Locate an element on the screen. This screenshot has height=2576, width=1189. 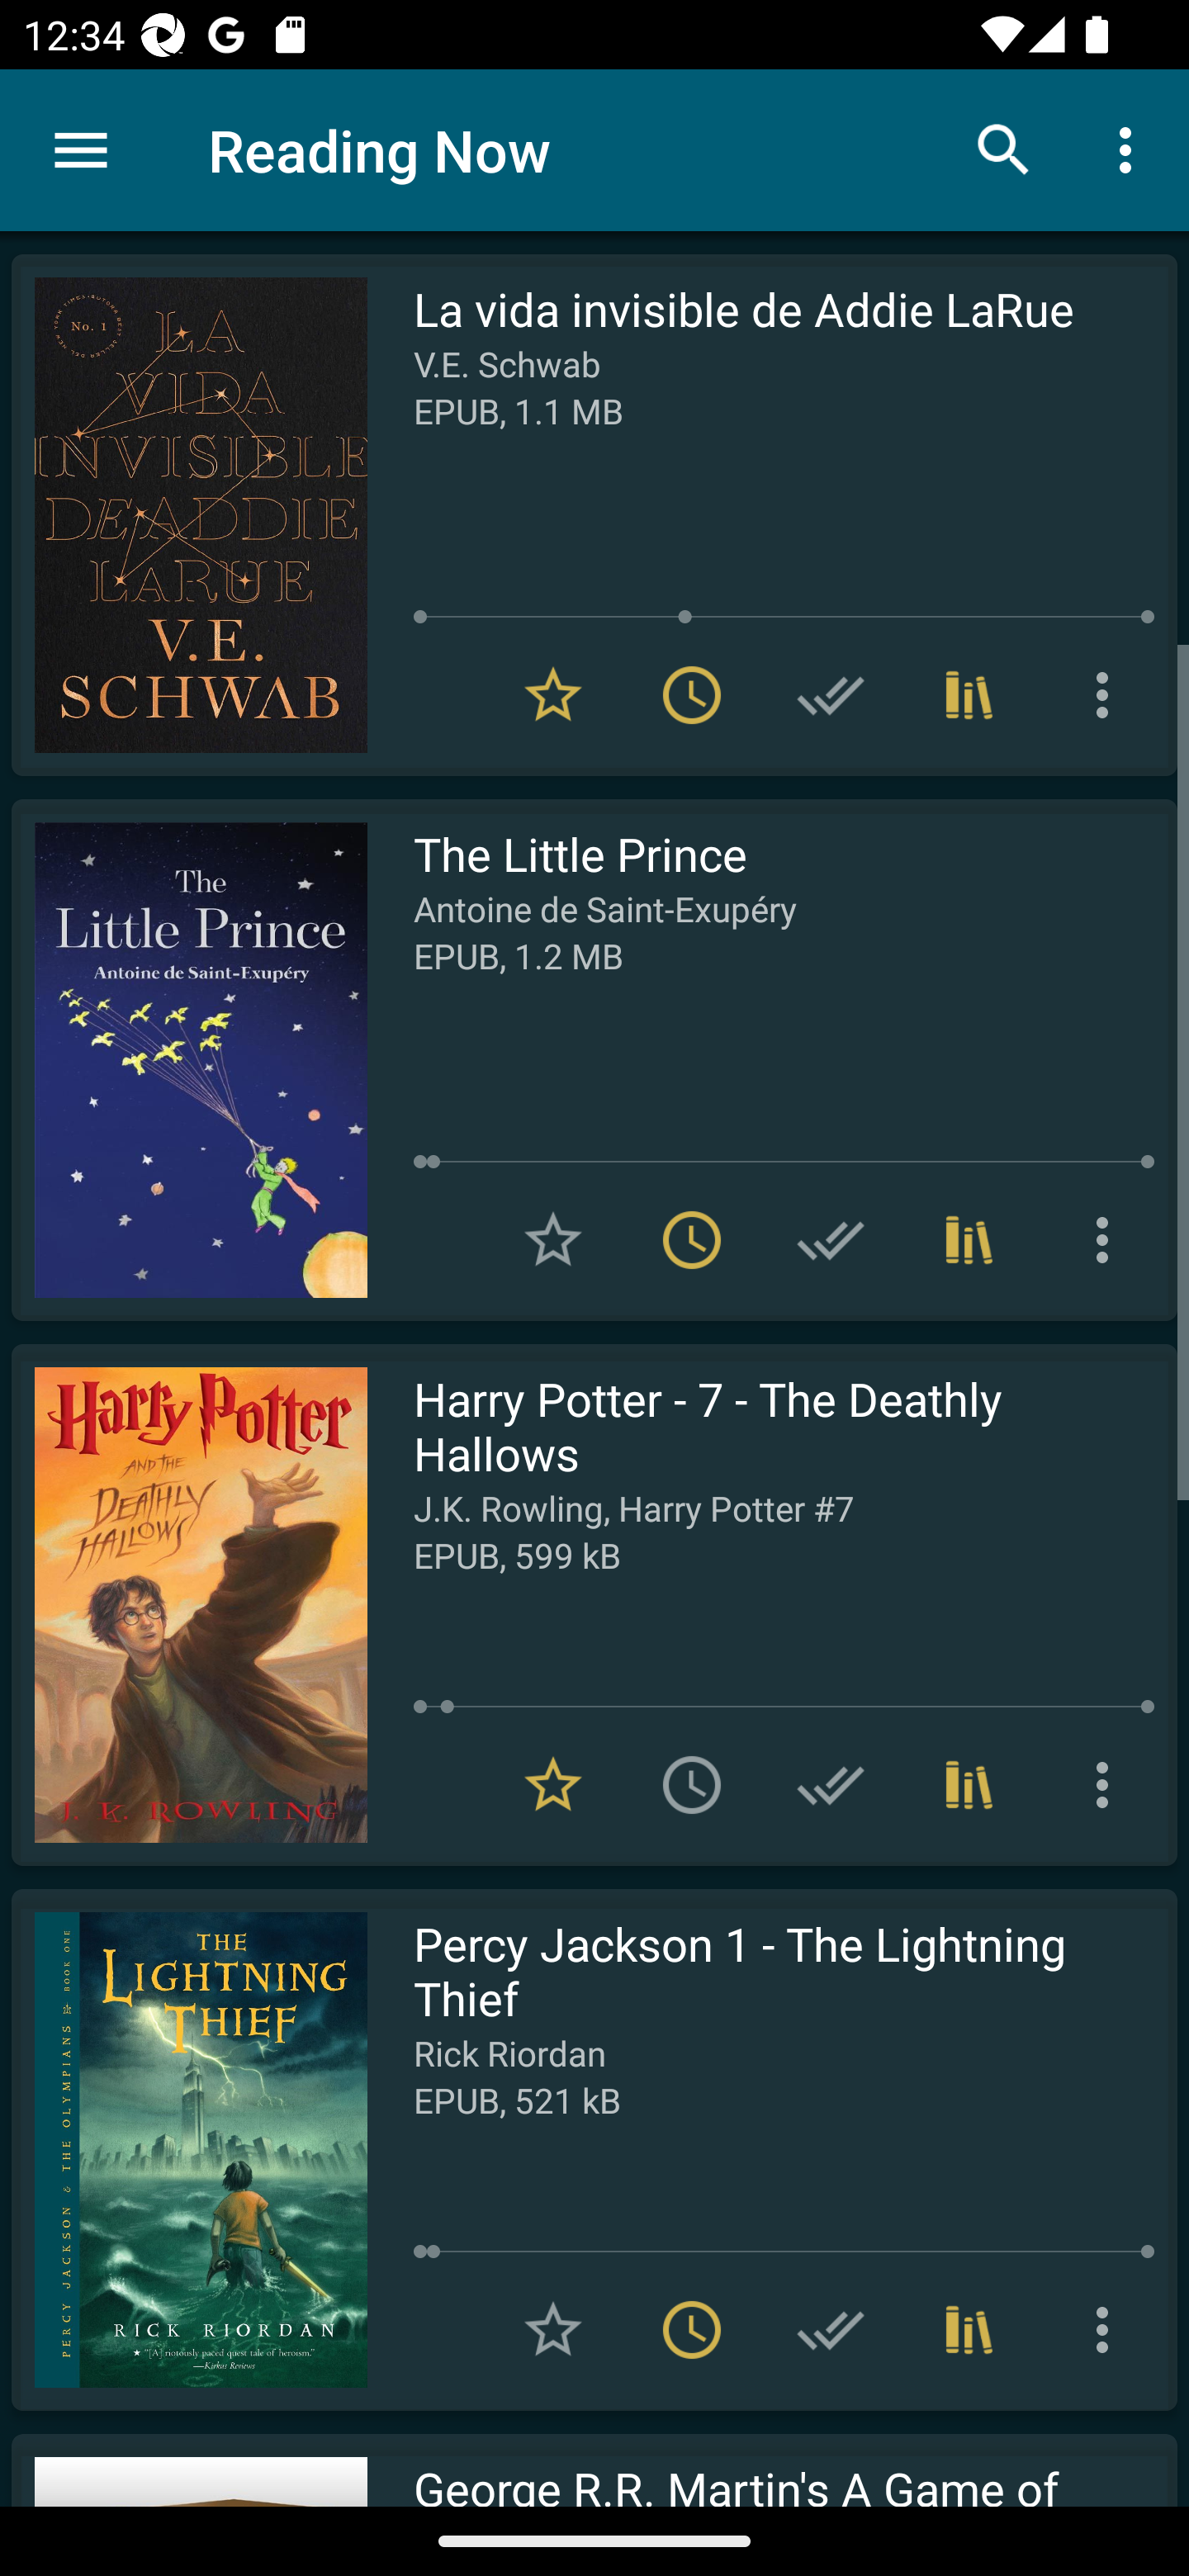
More options is located at coordinates (1108, 695).